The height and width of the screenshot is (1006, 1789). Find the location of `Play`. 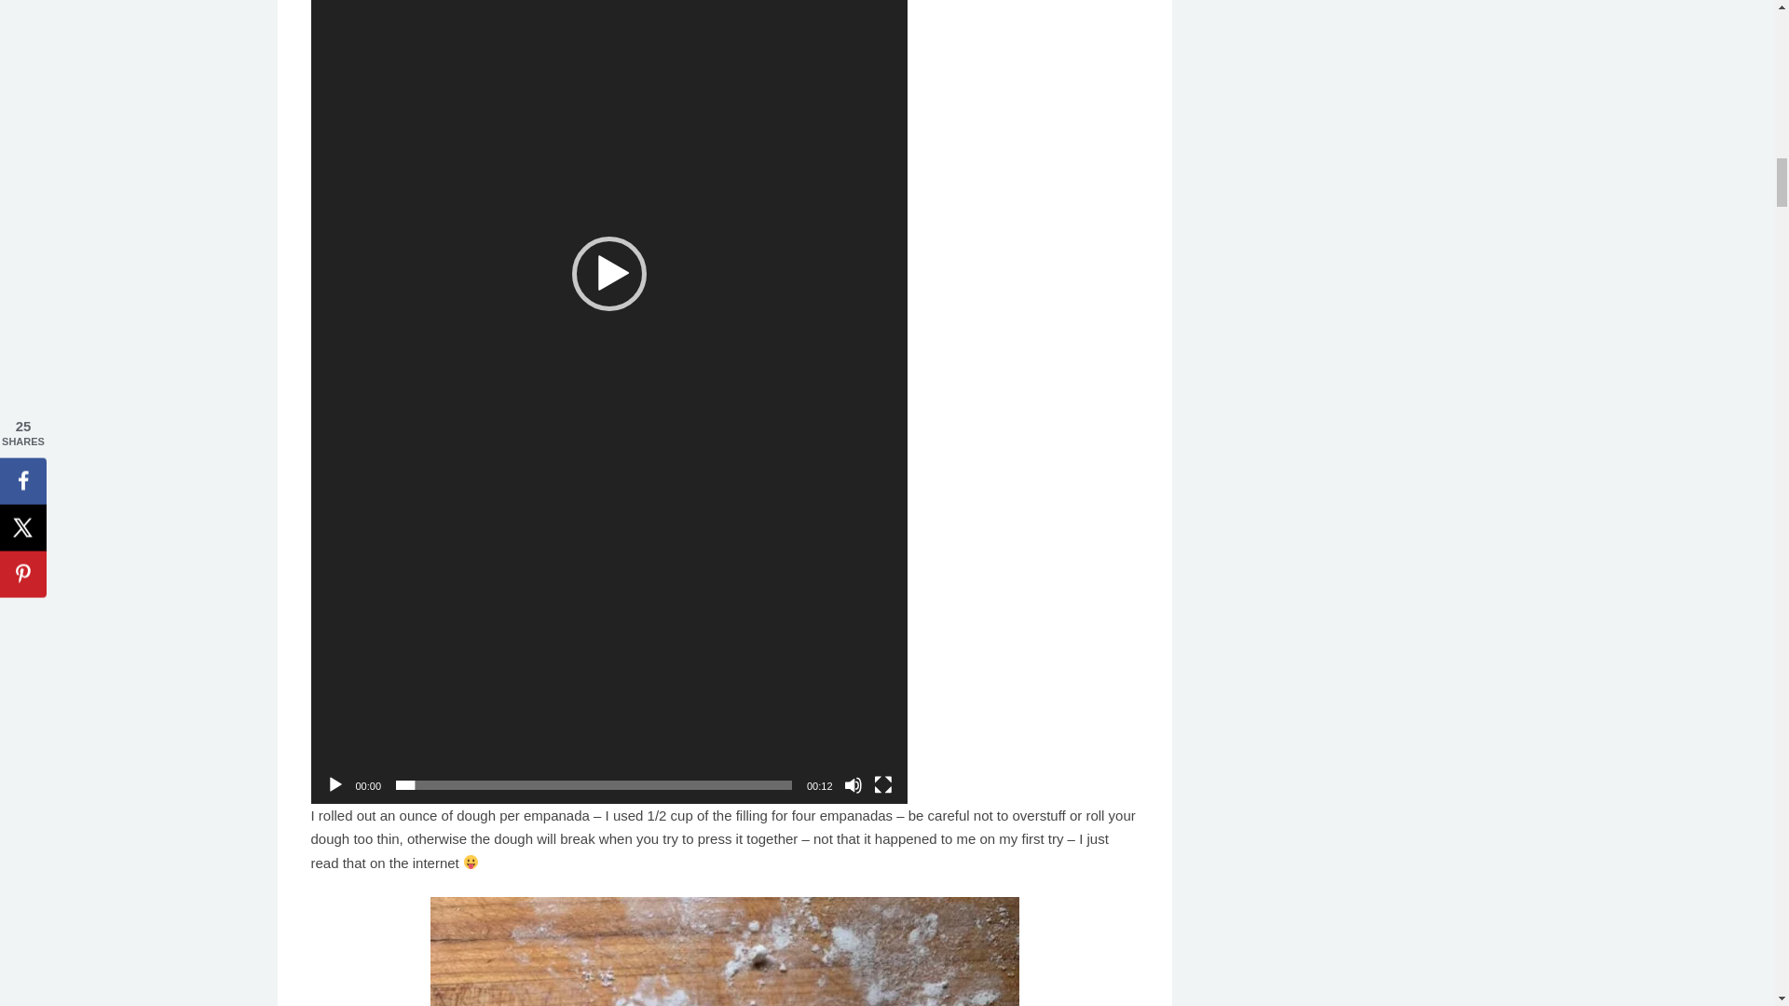

Play is located at coordinates (335, 784).